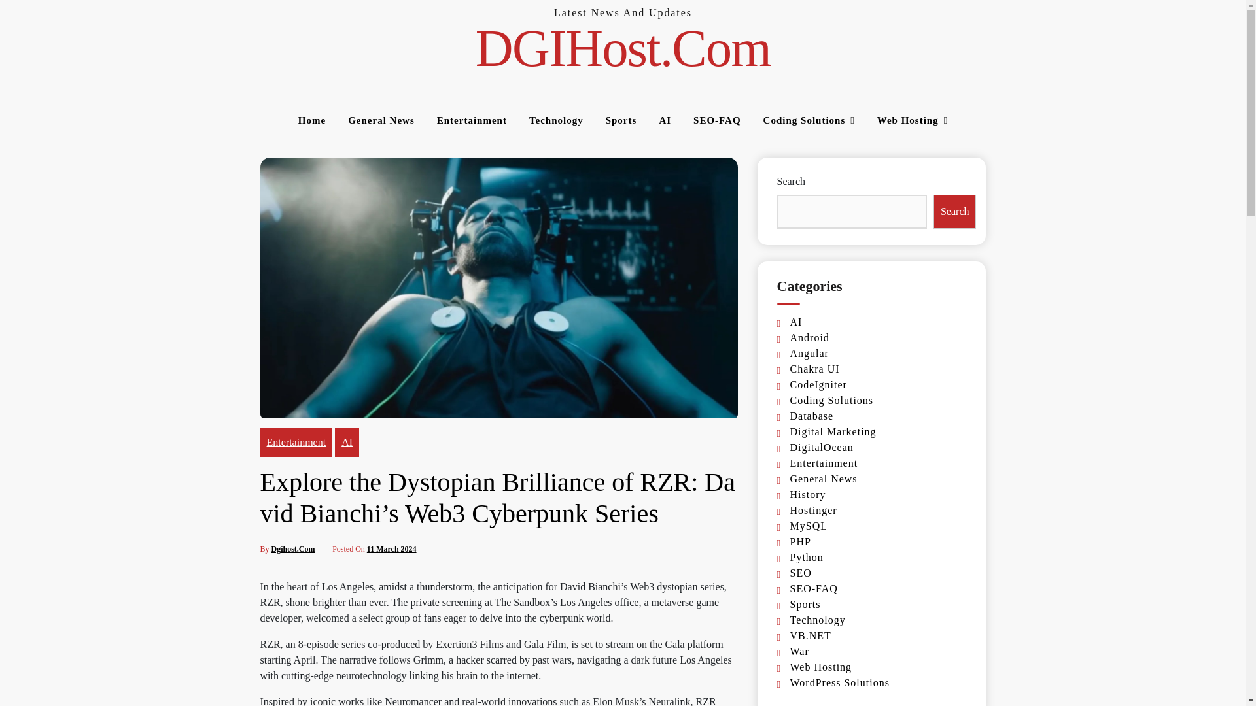 This screenshot has width=1256, height=706. Describe the element at coordinates (311, 120) in the screenshot. I see `Home` at that location.